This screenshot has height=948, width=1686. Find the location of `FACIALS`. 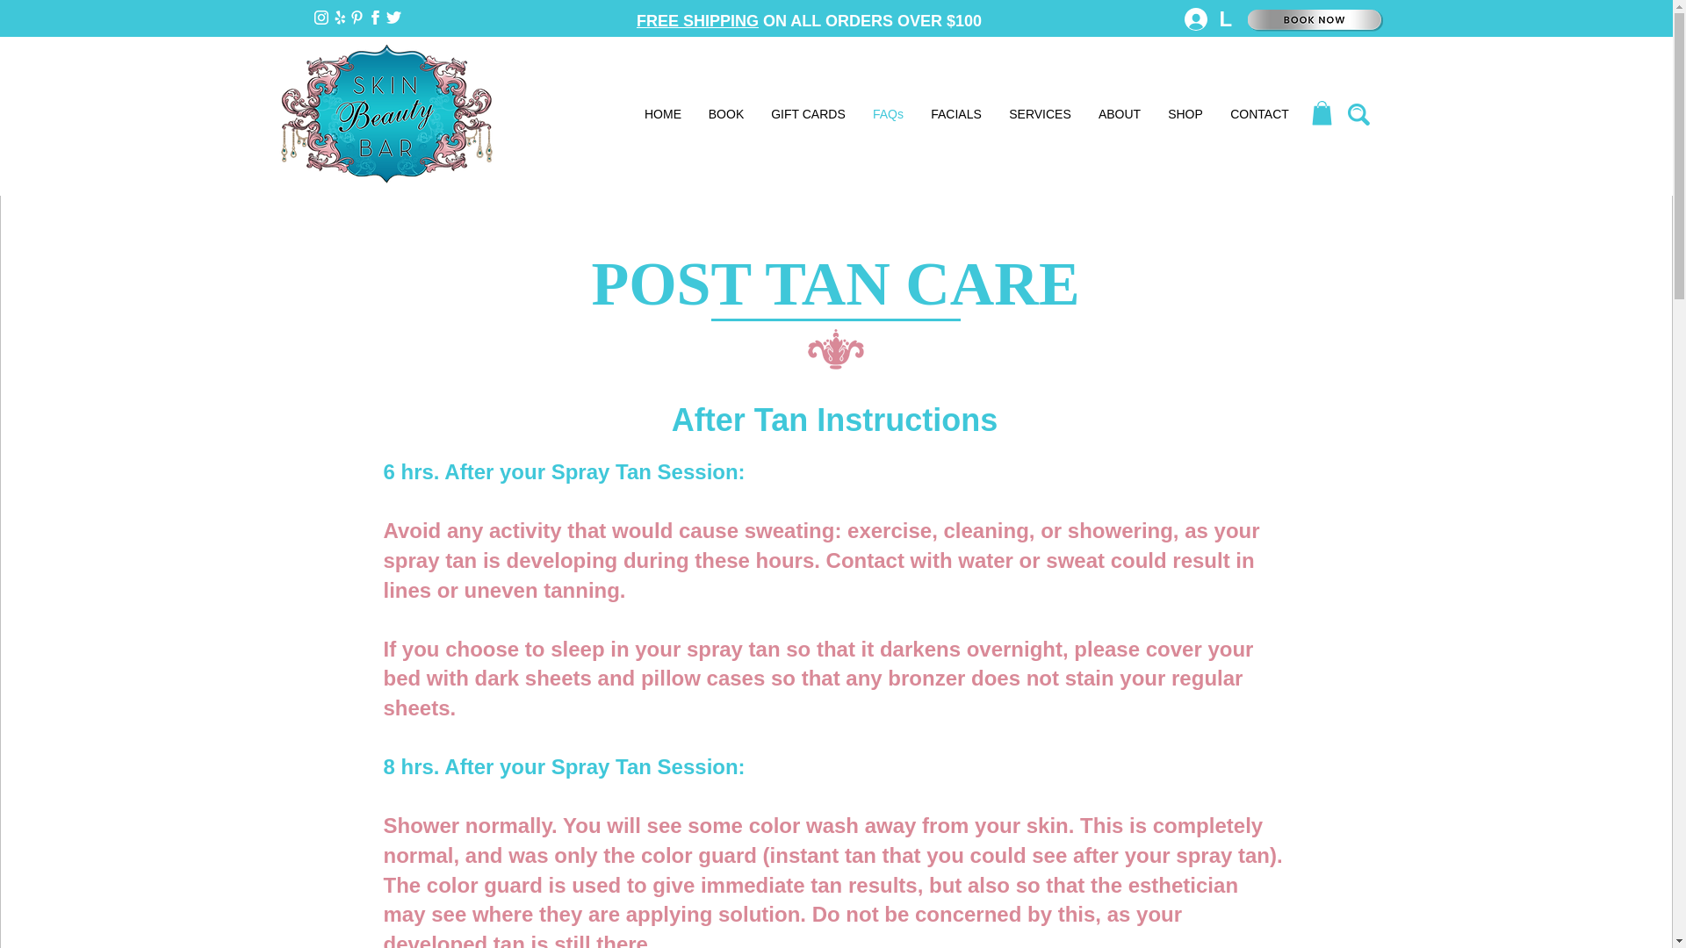

FACIALS is located at coordinates (955, 114).